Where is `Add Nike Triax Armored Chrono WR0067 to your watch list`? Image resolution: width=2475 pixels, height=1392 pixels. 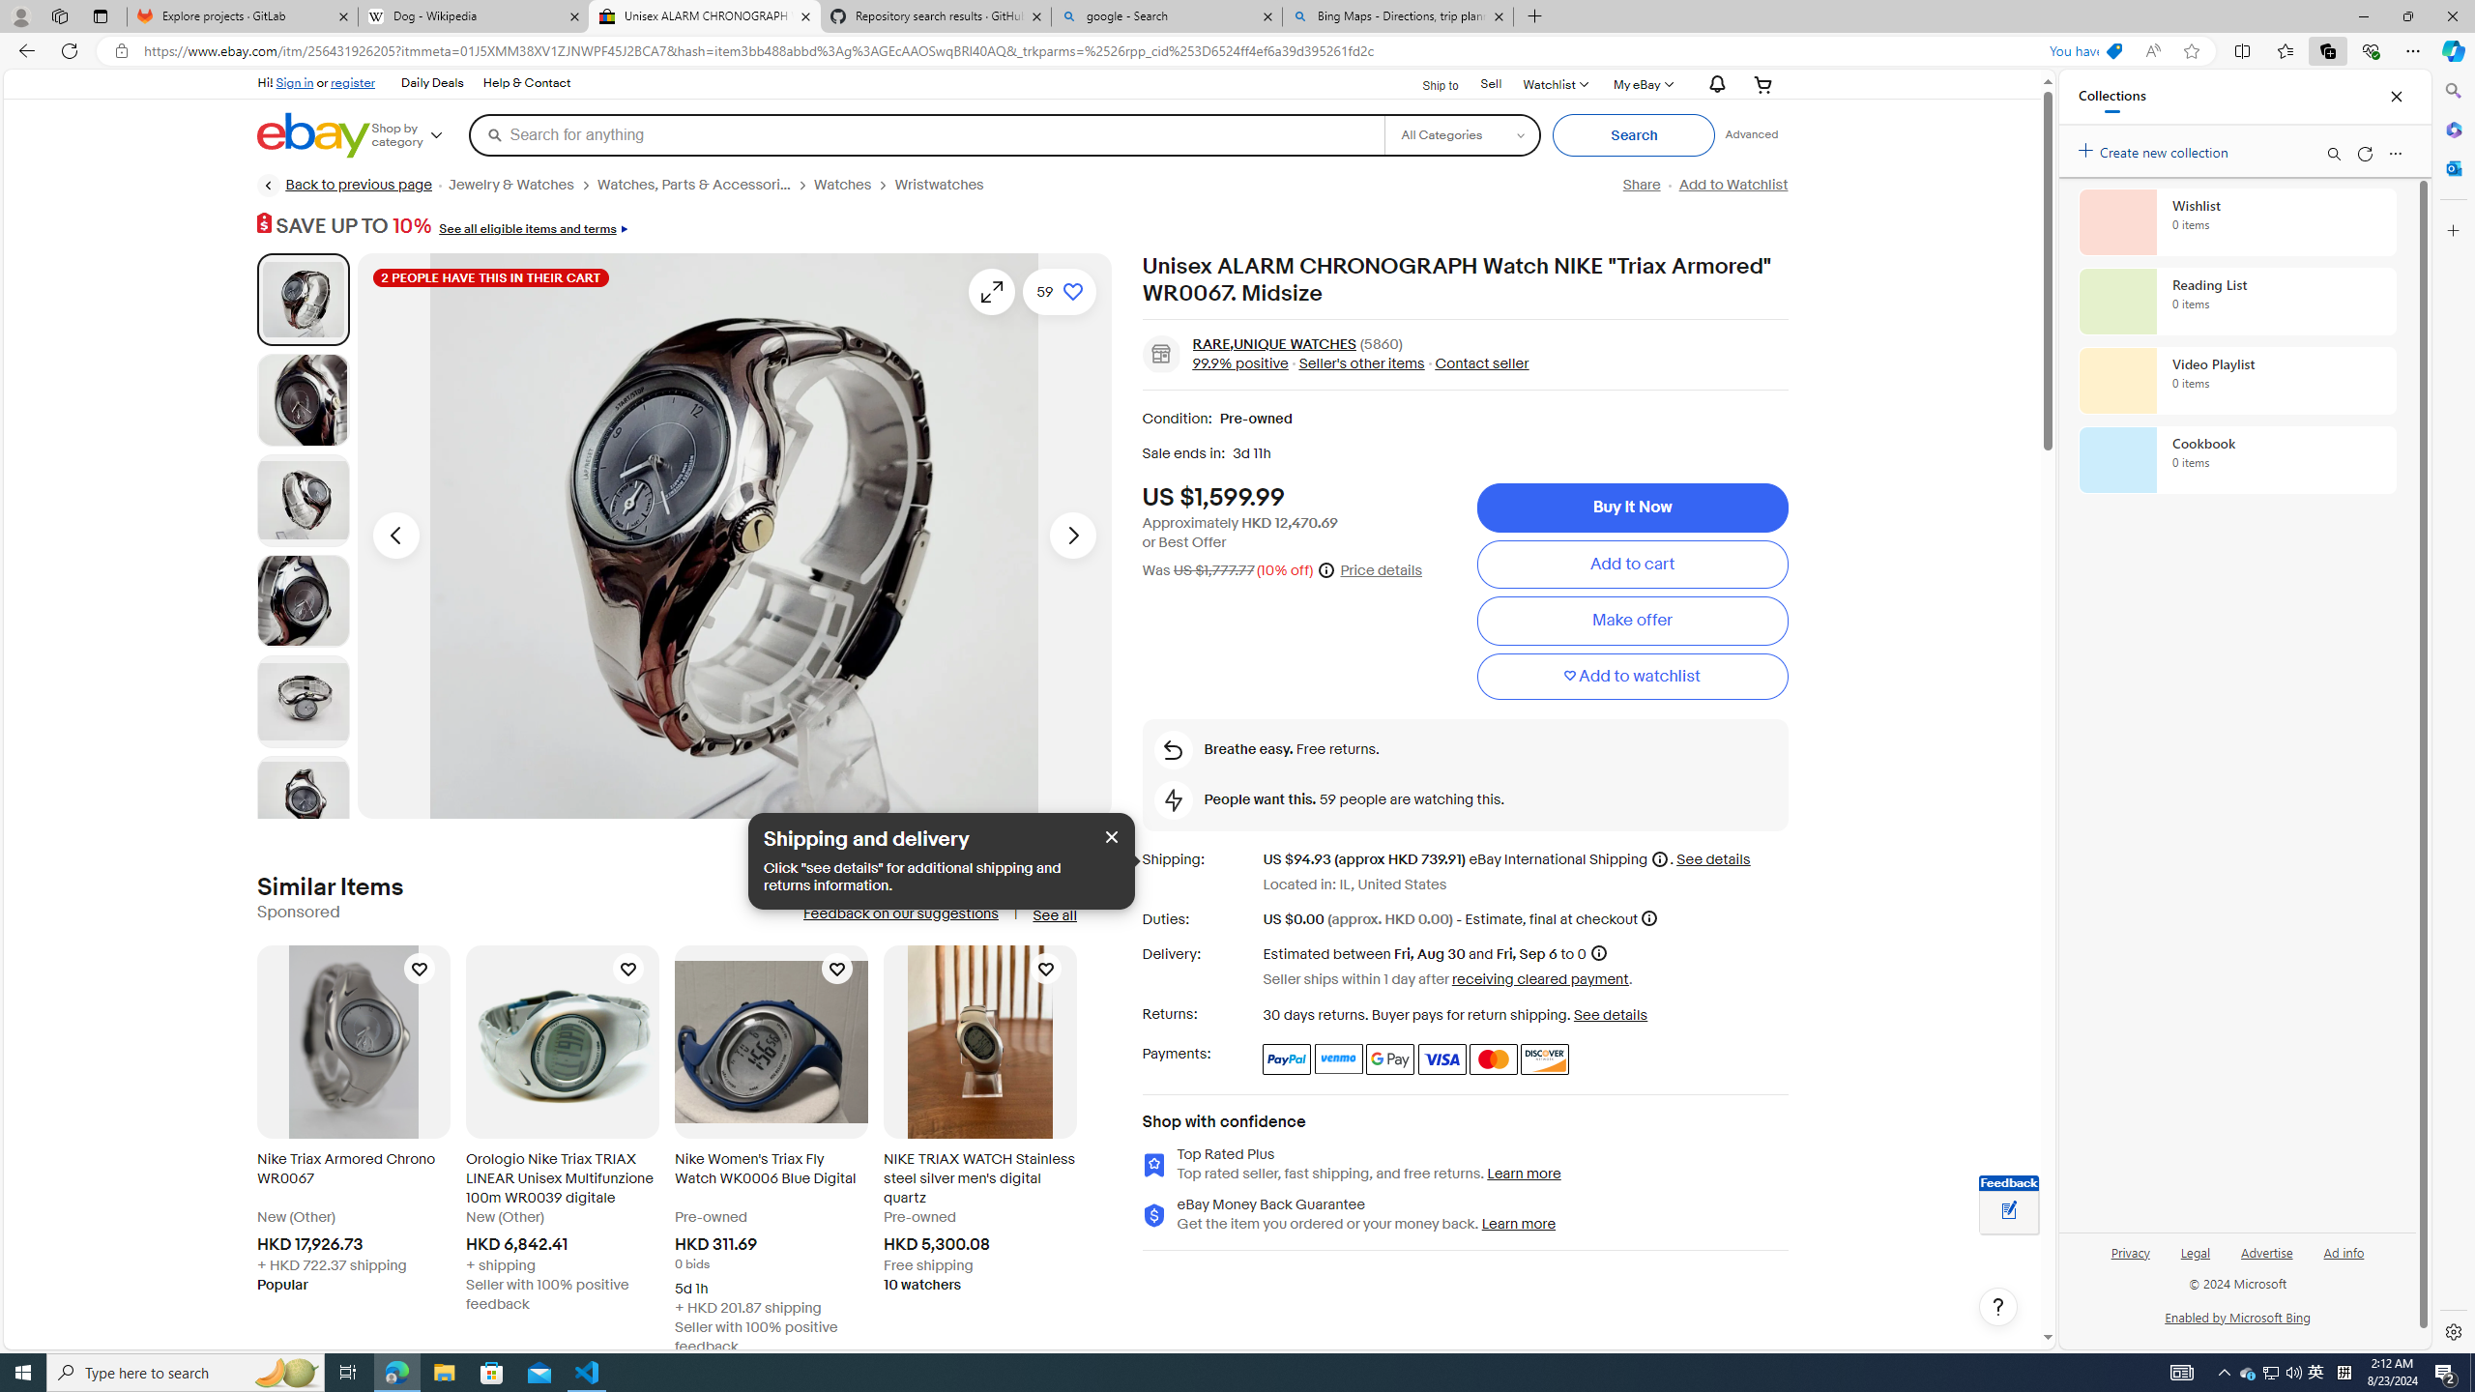
Add Nike Triax Armored Chrono WR0067 to your watch list is located at coordinates (420, 968).